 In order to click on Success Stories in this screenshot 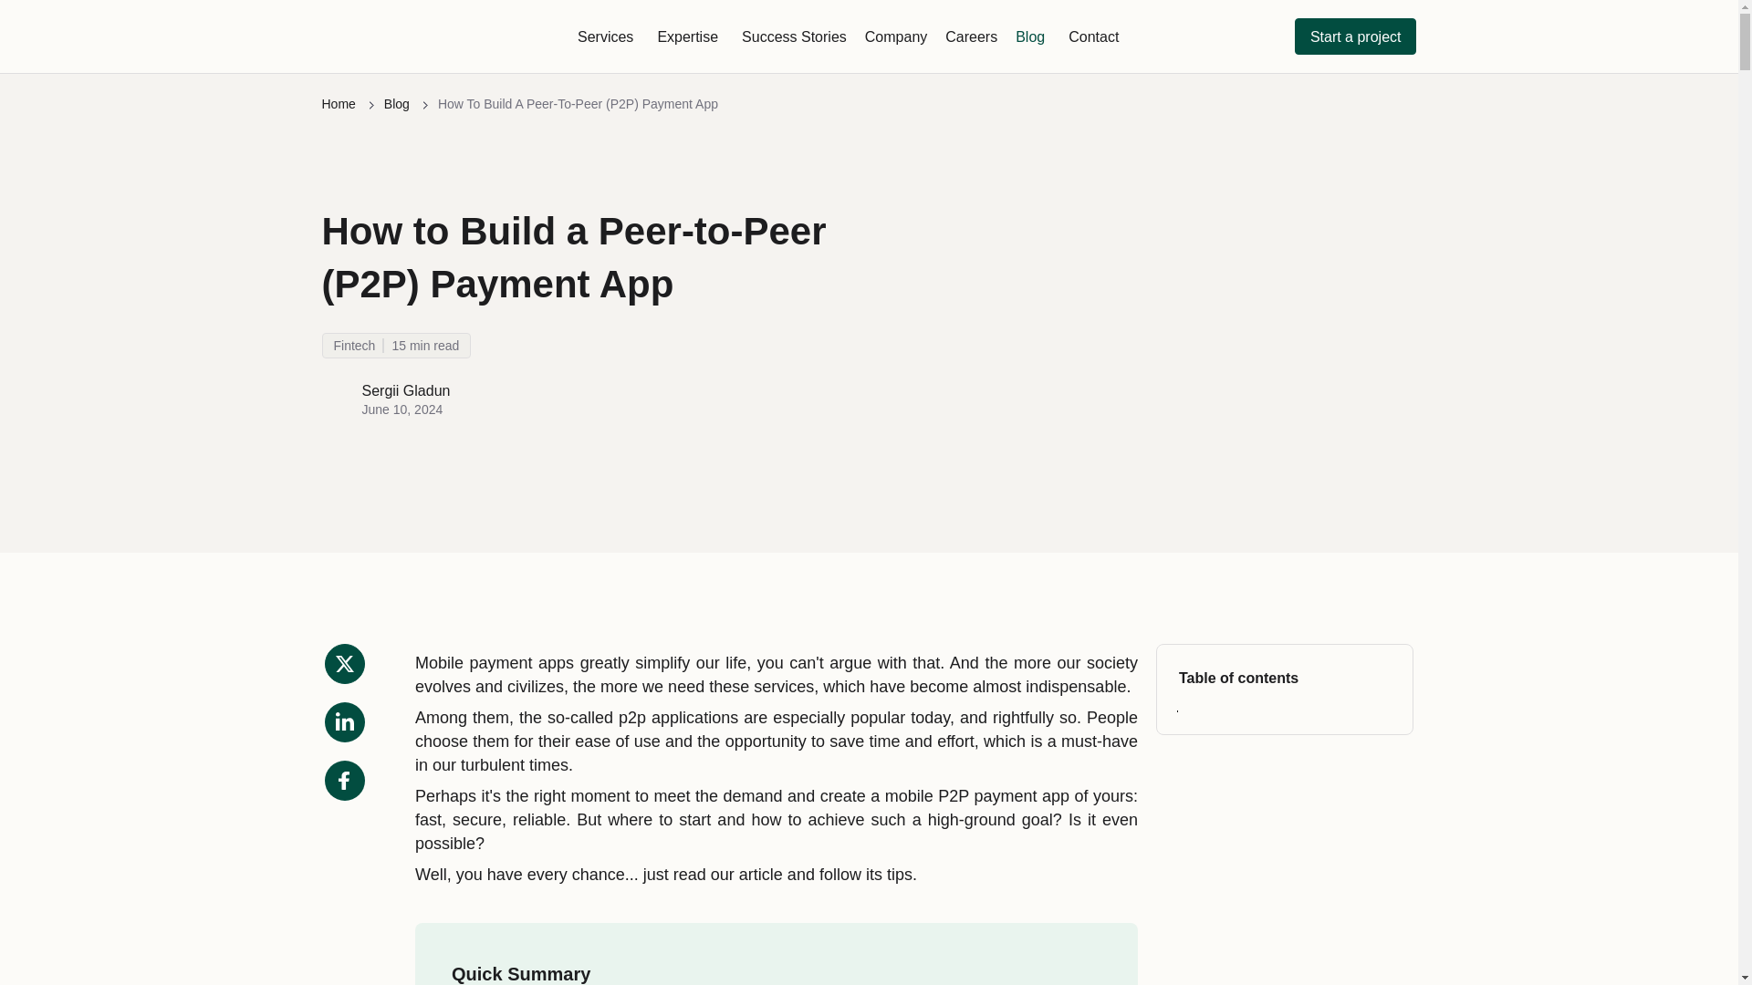, I will do `click(794, 36)`.